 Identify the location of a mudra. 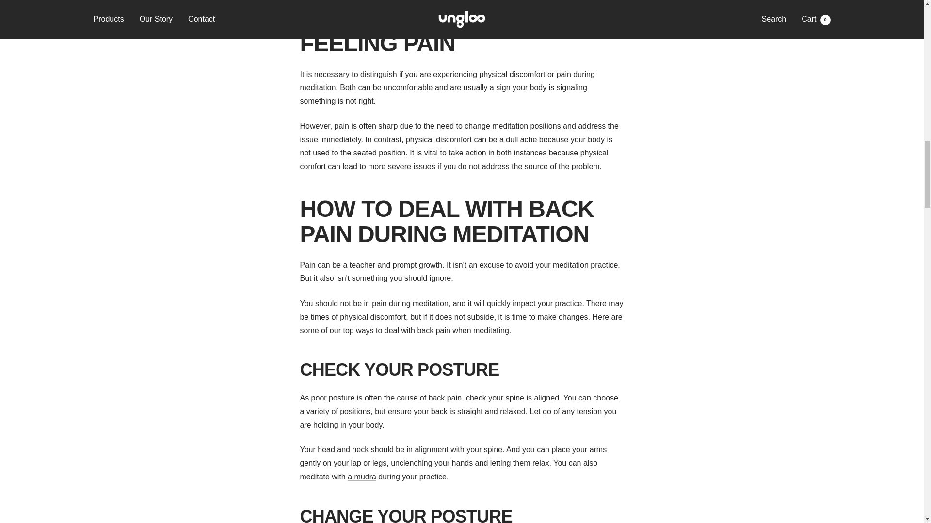
(362, 477).